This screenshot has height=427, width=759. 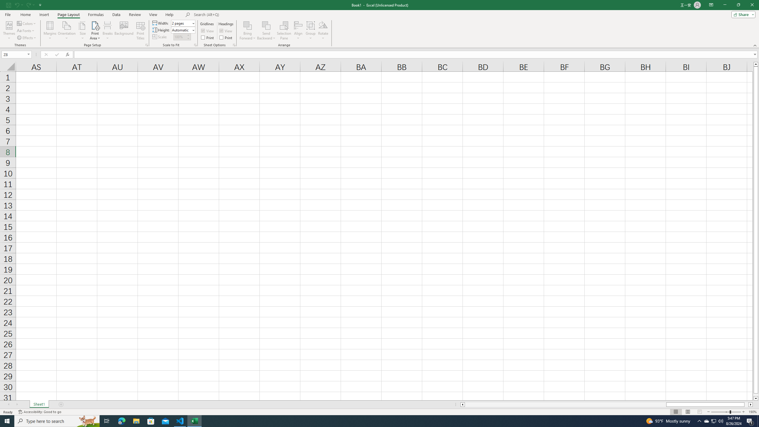 I want to click on More, so click(x=188, y=35).